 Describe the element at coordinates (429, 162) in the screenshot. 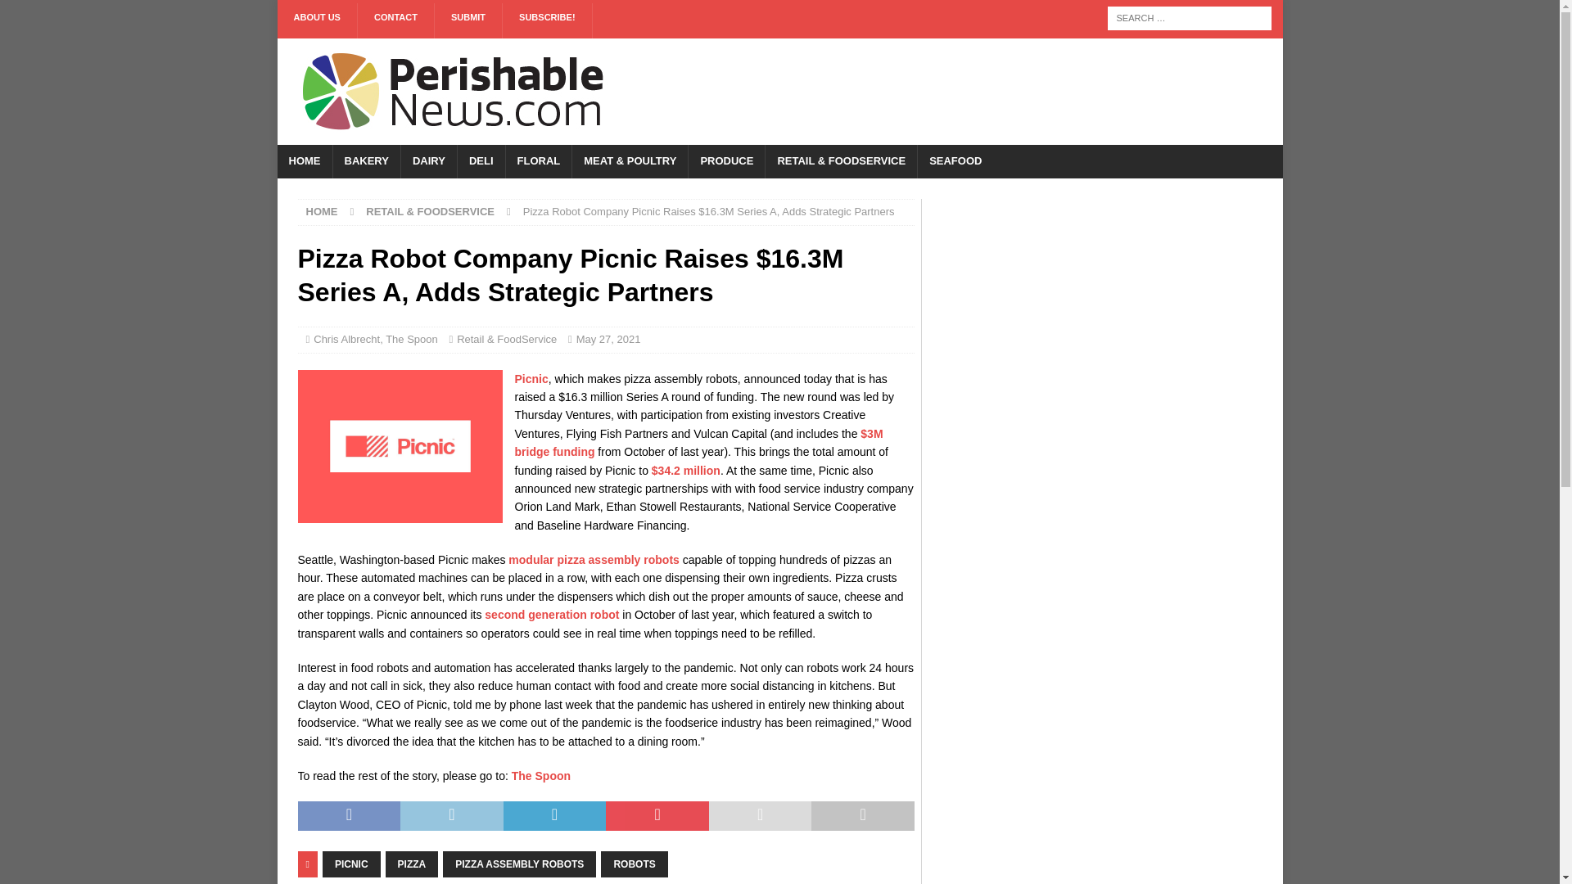

I see `DAIRY` at that location.